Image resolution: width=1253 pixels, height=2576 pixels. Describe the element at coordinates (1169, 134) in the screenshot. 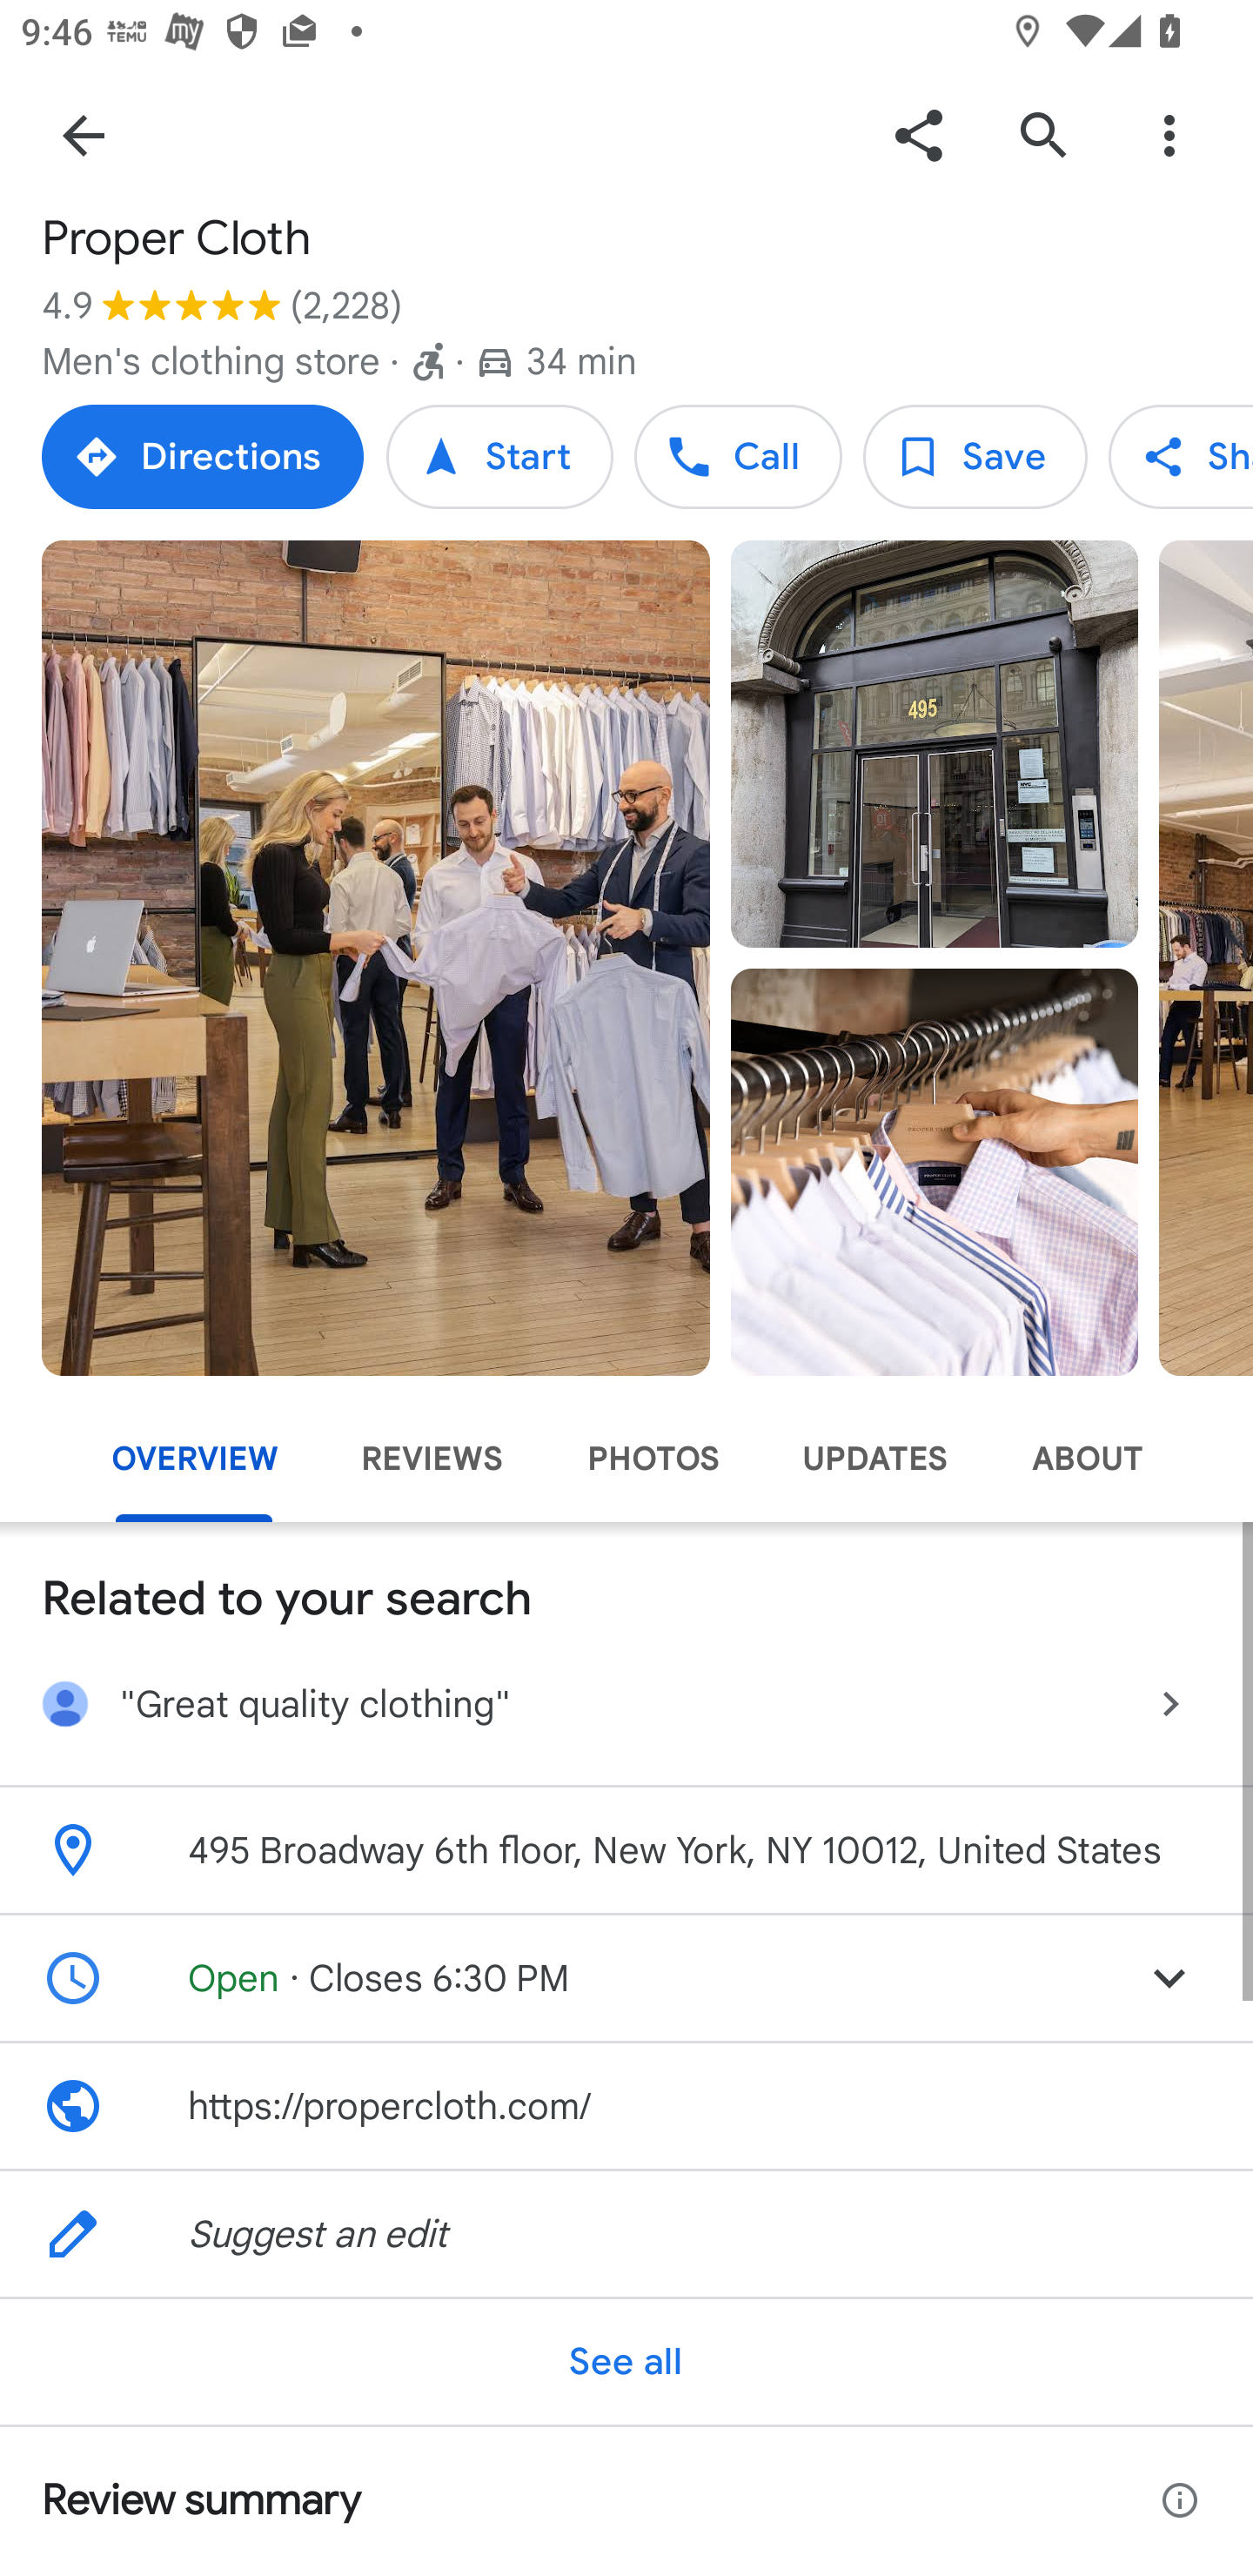

I see `More options for Proper Cloth` at that location.